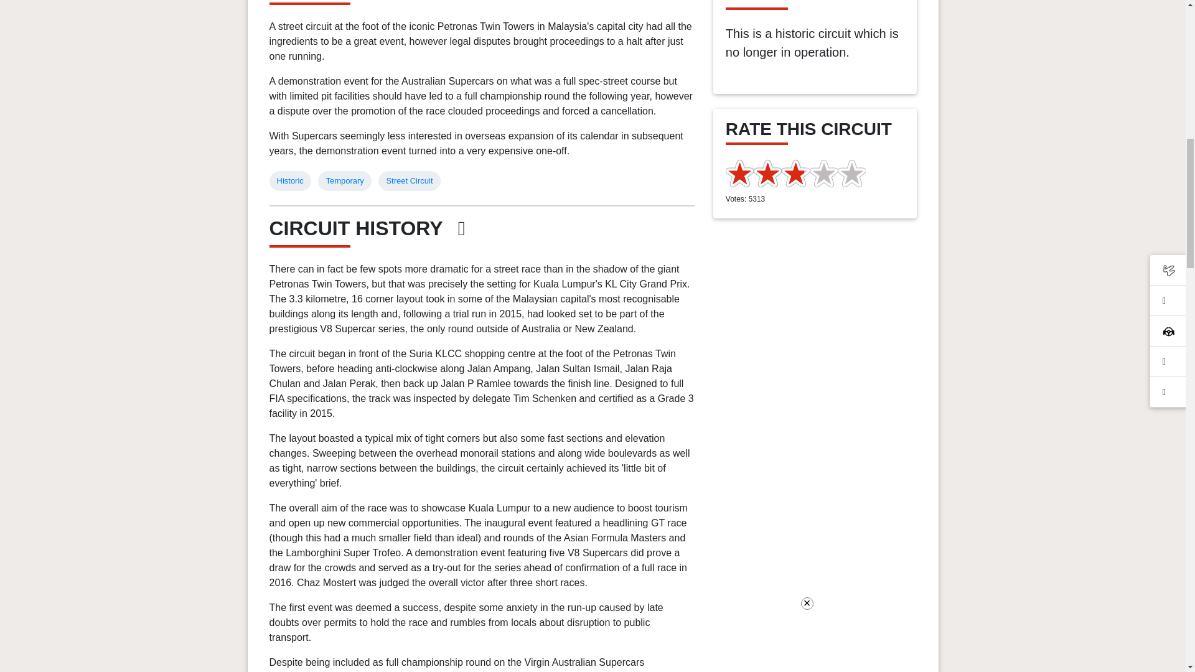  What do you see at coordinates (410, 180) in the screenshot?
I see `Street Circuit` at bounding box center [410, 180].